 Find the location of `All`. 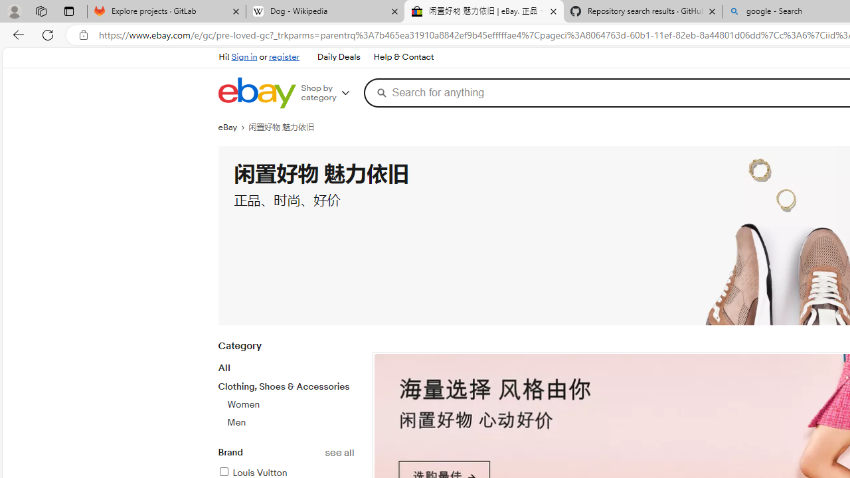

All is located at coordinates (223, 368).